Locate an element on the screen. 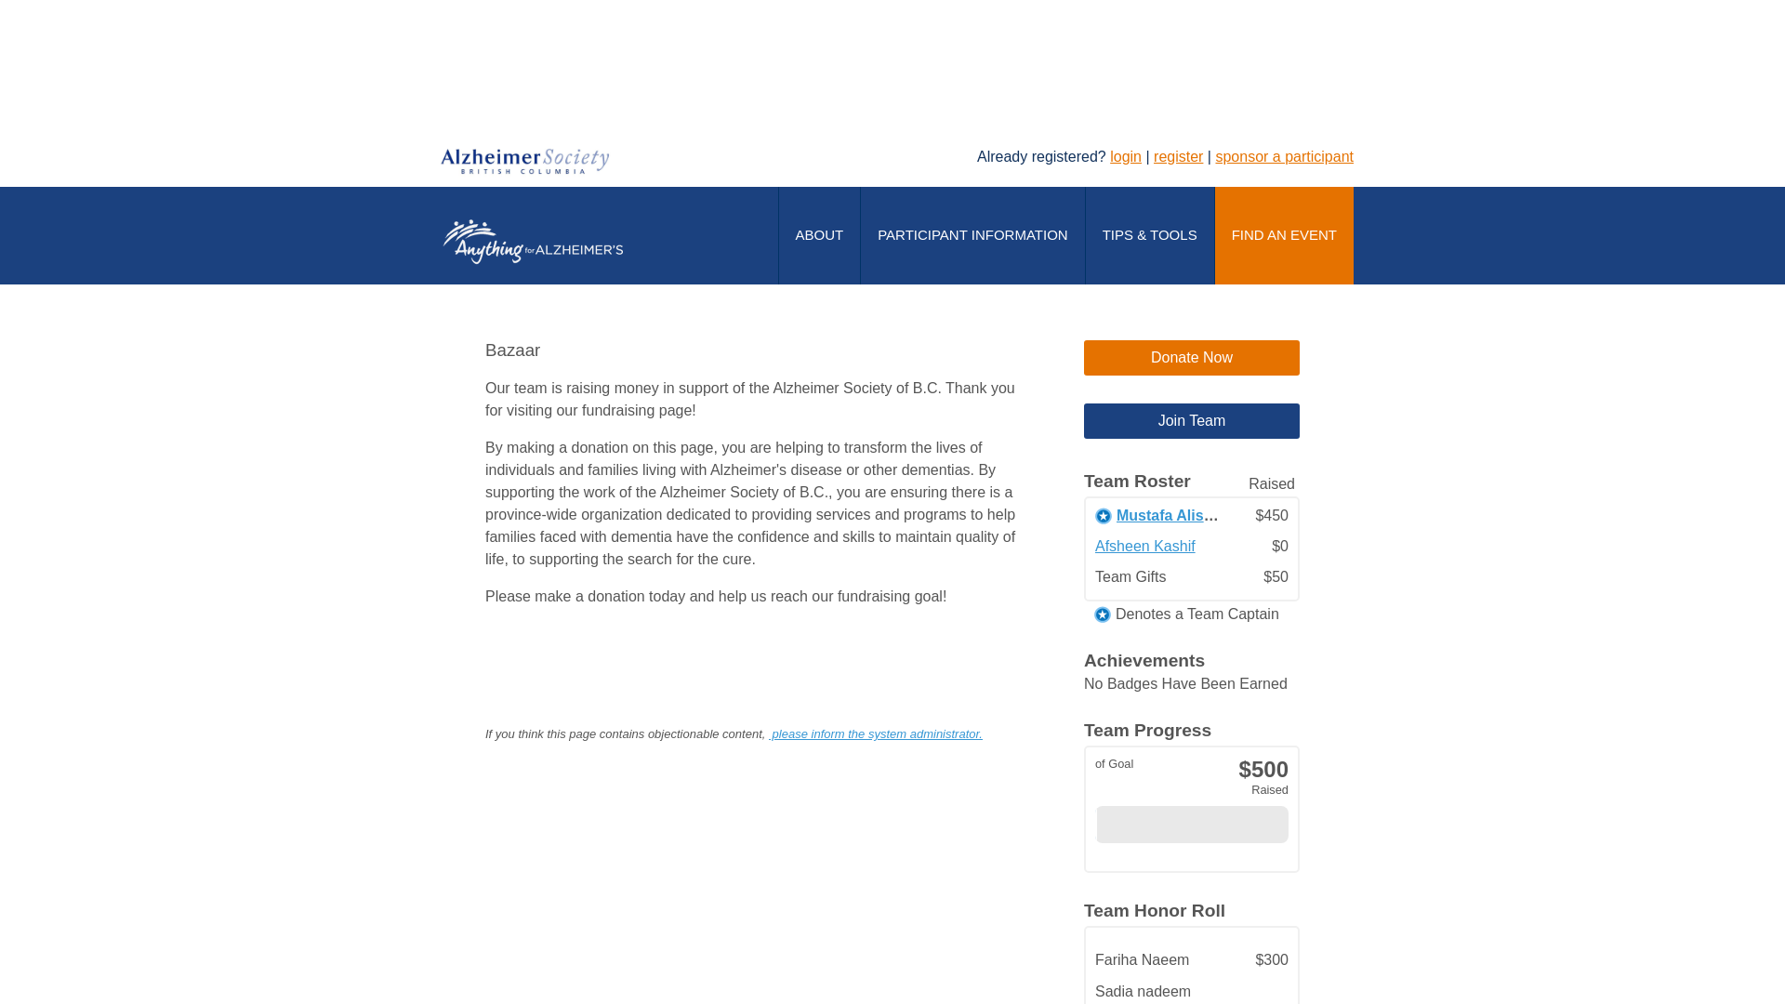 This screenshot has height=1004, width=1785. Donate Now is located at coordinates (1192, 358).